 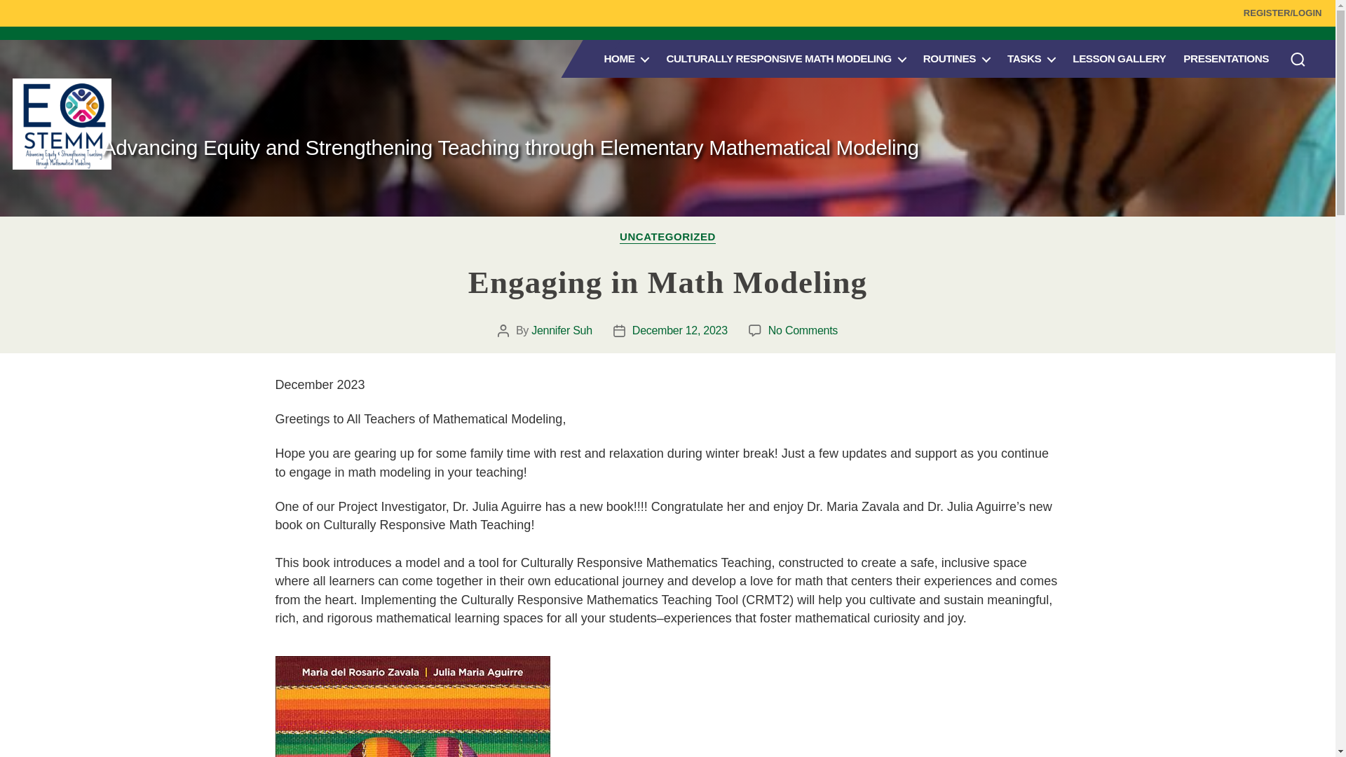 What do you see at coordinates (785, 58) in the screenshot?
I see `CULTURALLY RESPONSIVE MATH MODELING` at bounding box center [785, 58].